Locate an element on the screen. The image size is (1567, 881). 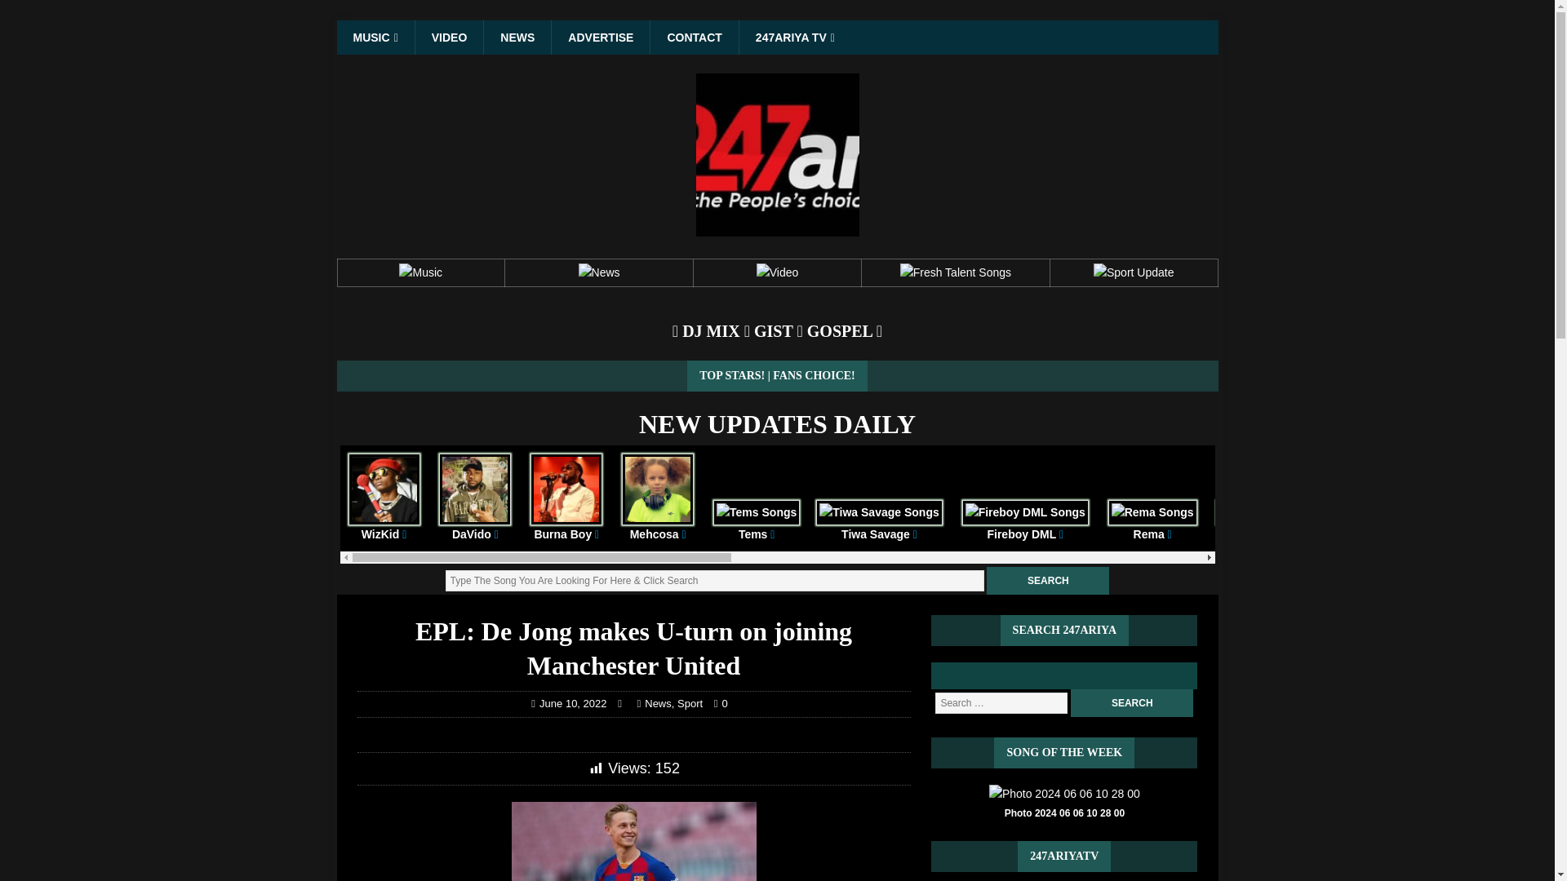
ADVERTISE is located at coordinates (601, 37).